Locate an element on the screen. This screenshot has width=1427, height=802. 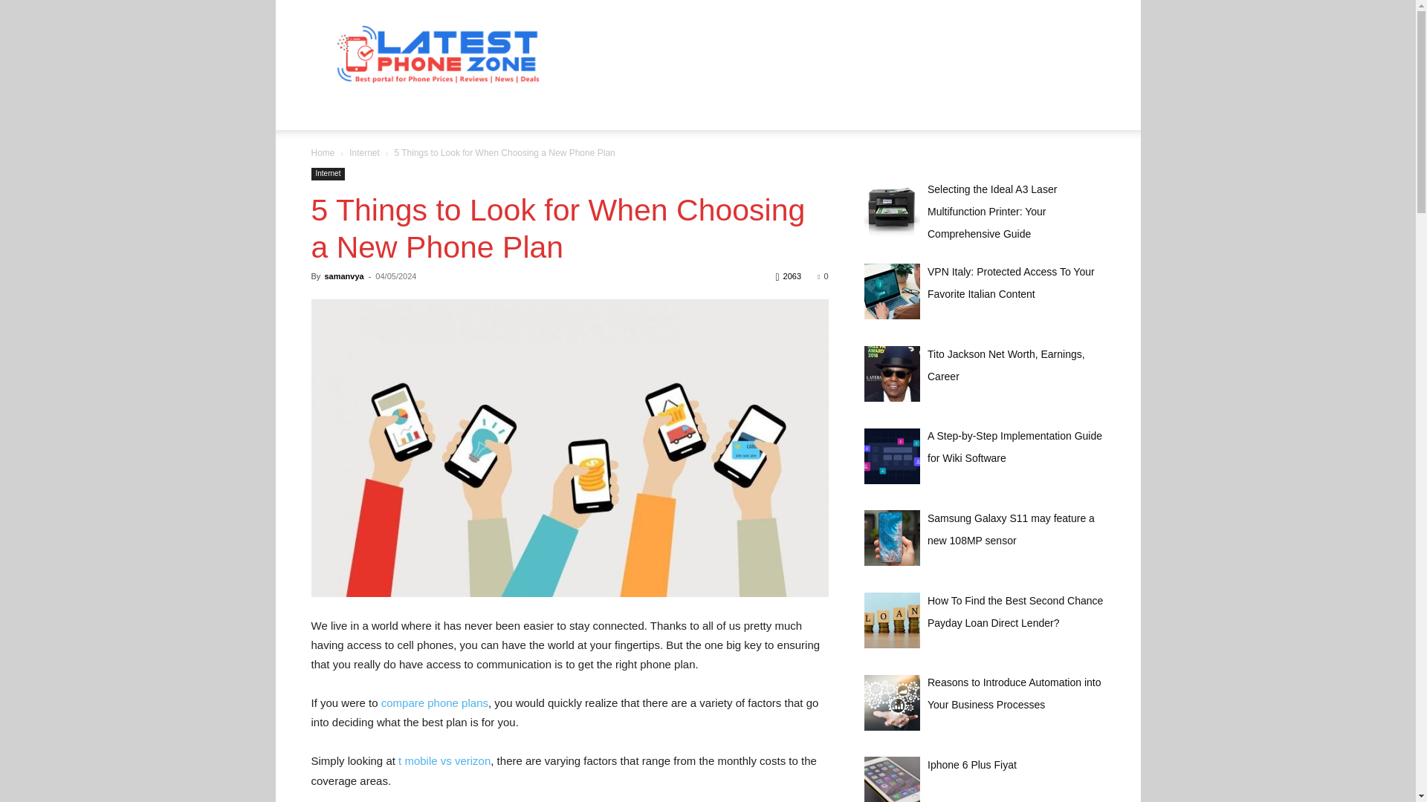
Home is located at coordinates (323, 152).